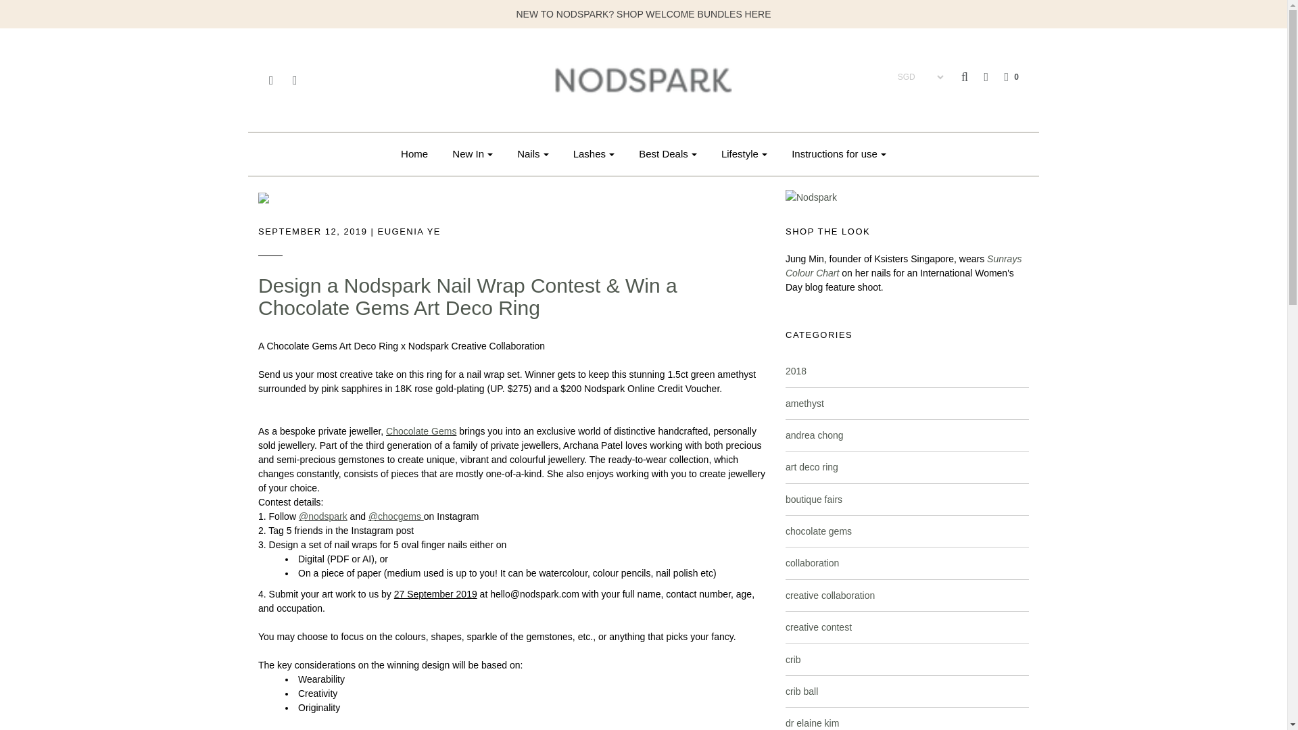 Image resolution: width=1298 pixels, height=730 pixels. Describe the element at coordinates (979, 77) in the screenshot. I see `Log in` at that location.